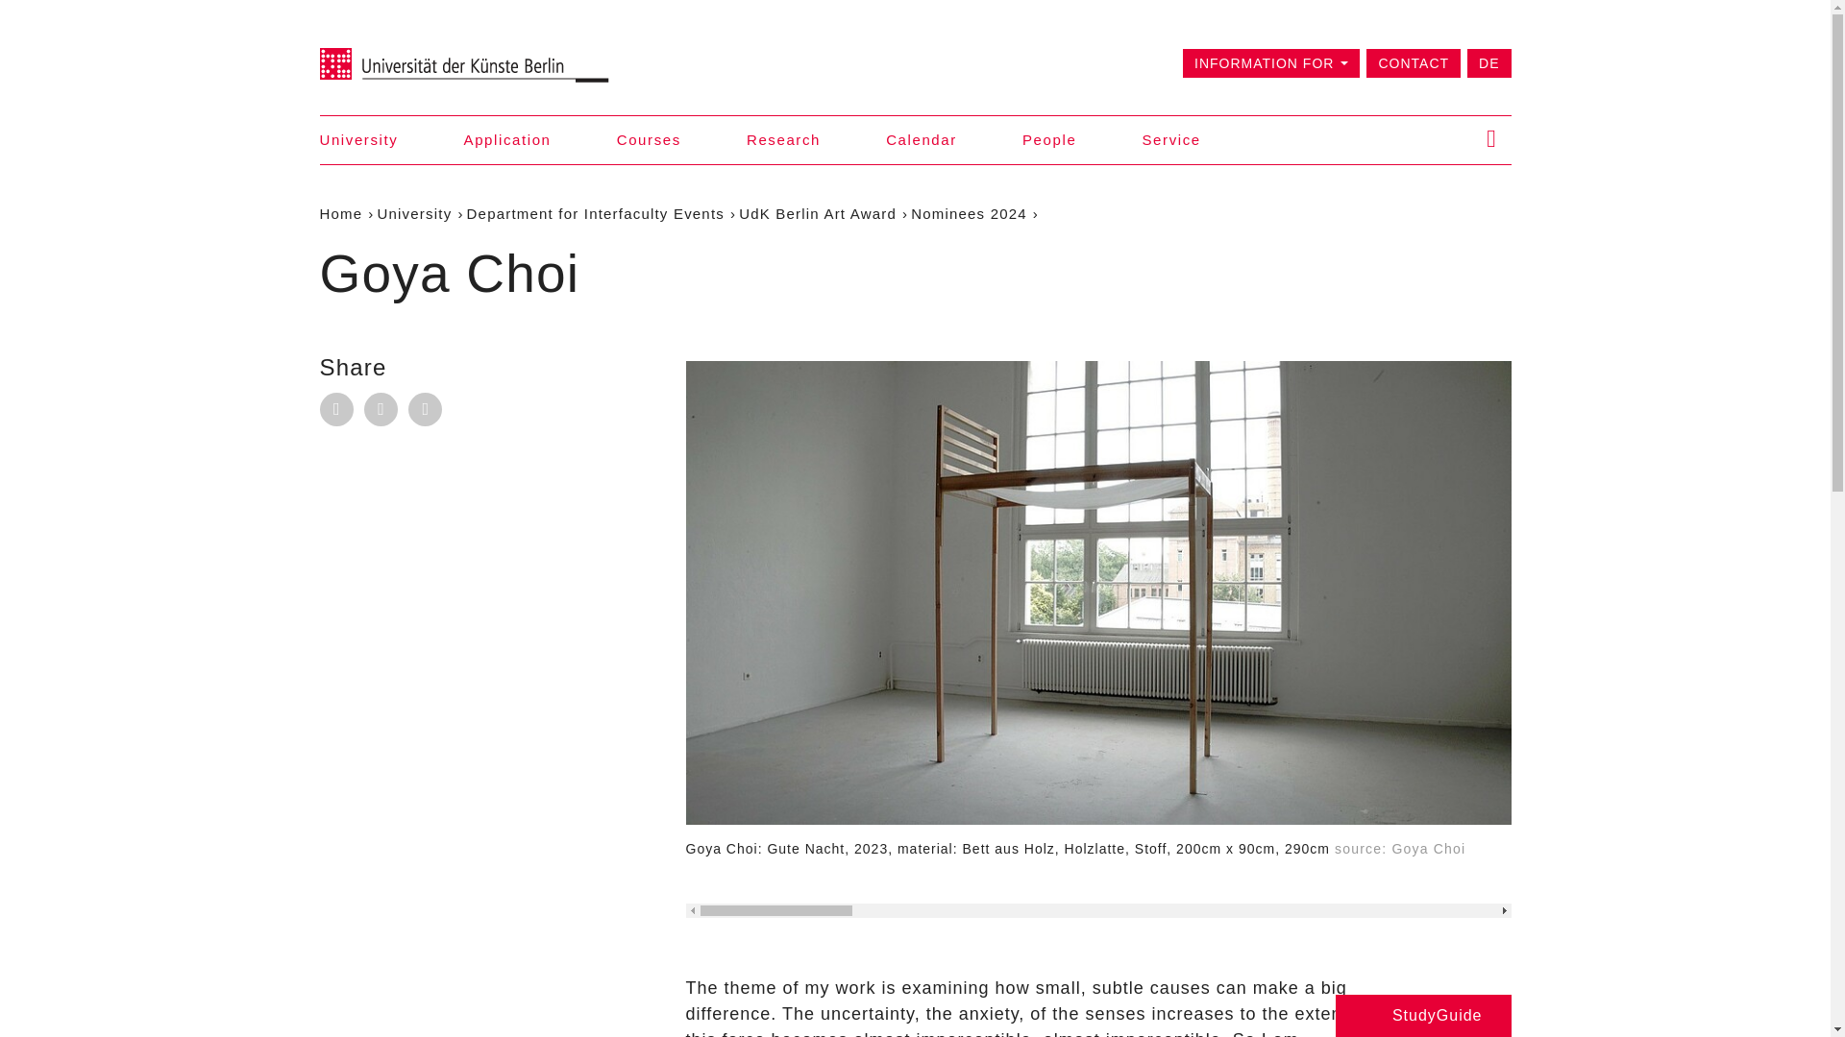 The width and height of the screenshot is (1845, 1037). Describe the element at coordinates (507, 139) in the screenshot. I see `Application` at that location.